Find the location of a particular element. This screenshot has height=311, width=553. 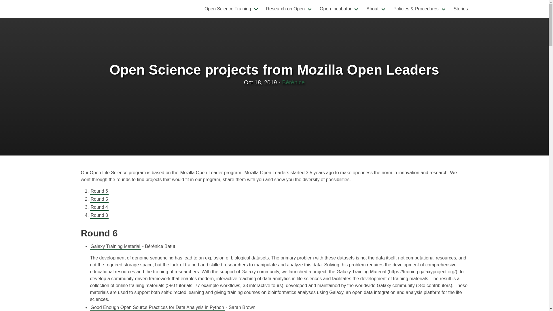

Round 5 is located at coordinates (99, 199).